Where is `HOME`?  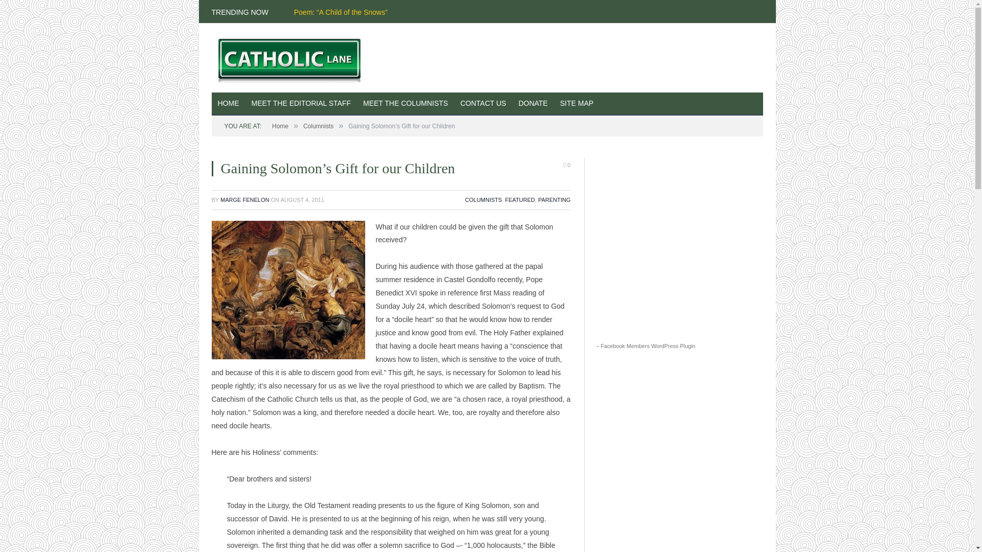
HOME is located at coordinates (229, 104).